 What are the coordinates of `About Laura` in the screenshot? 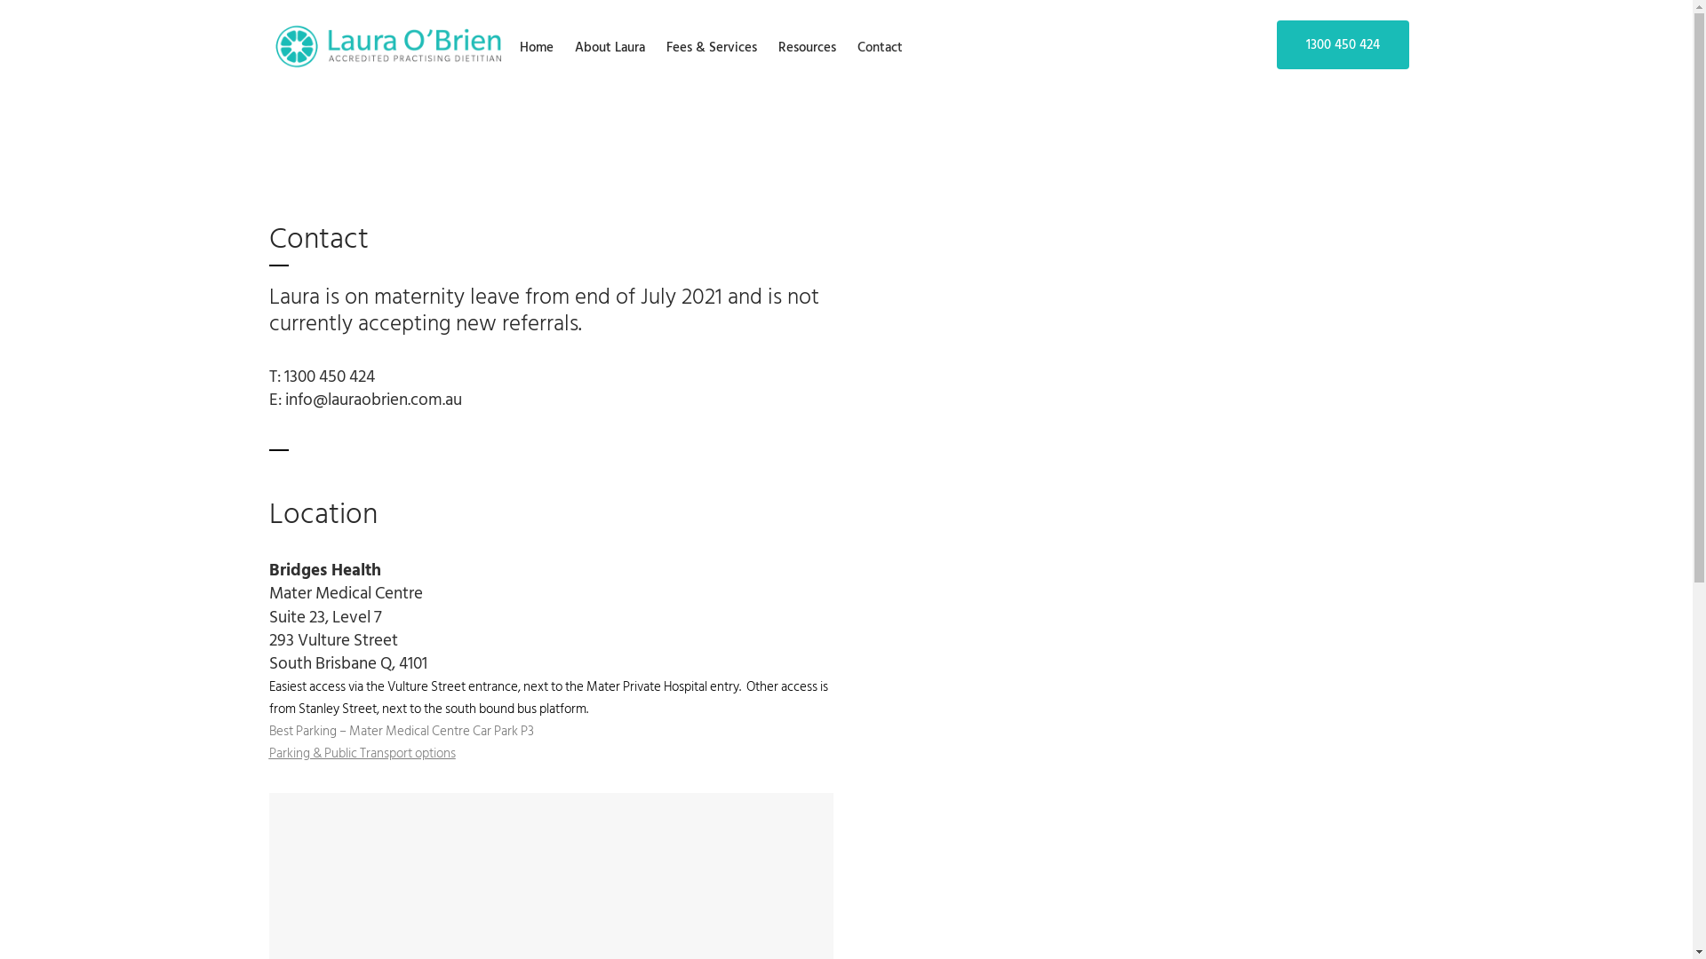 It's located at (610, 48).